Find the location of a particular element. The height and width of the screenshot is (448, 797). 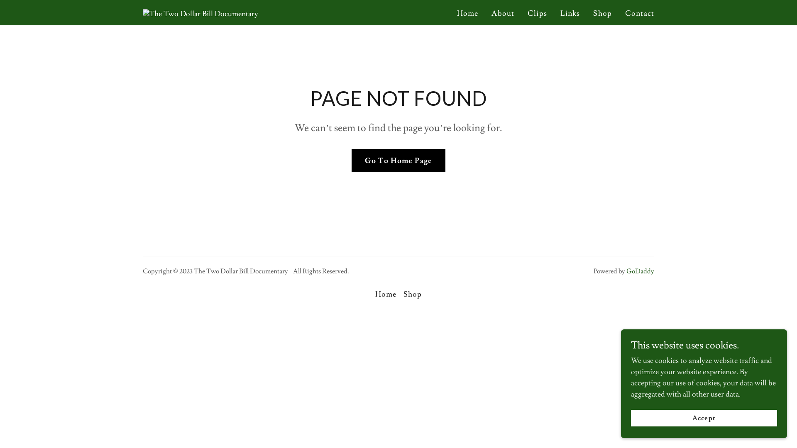

The Two Dollar Bill Documentary is located at coordinates (200, 12).